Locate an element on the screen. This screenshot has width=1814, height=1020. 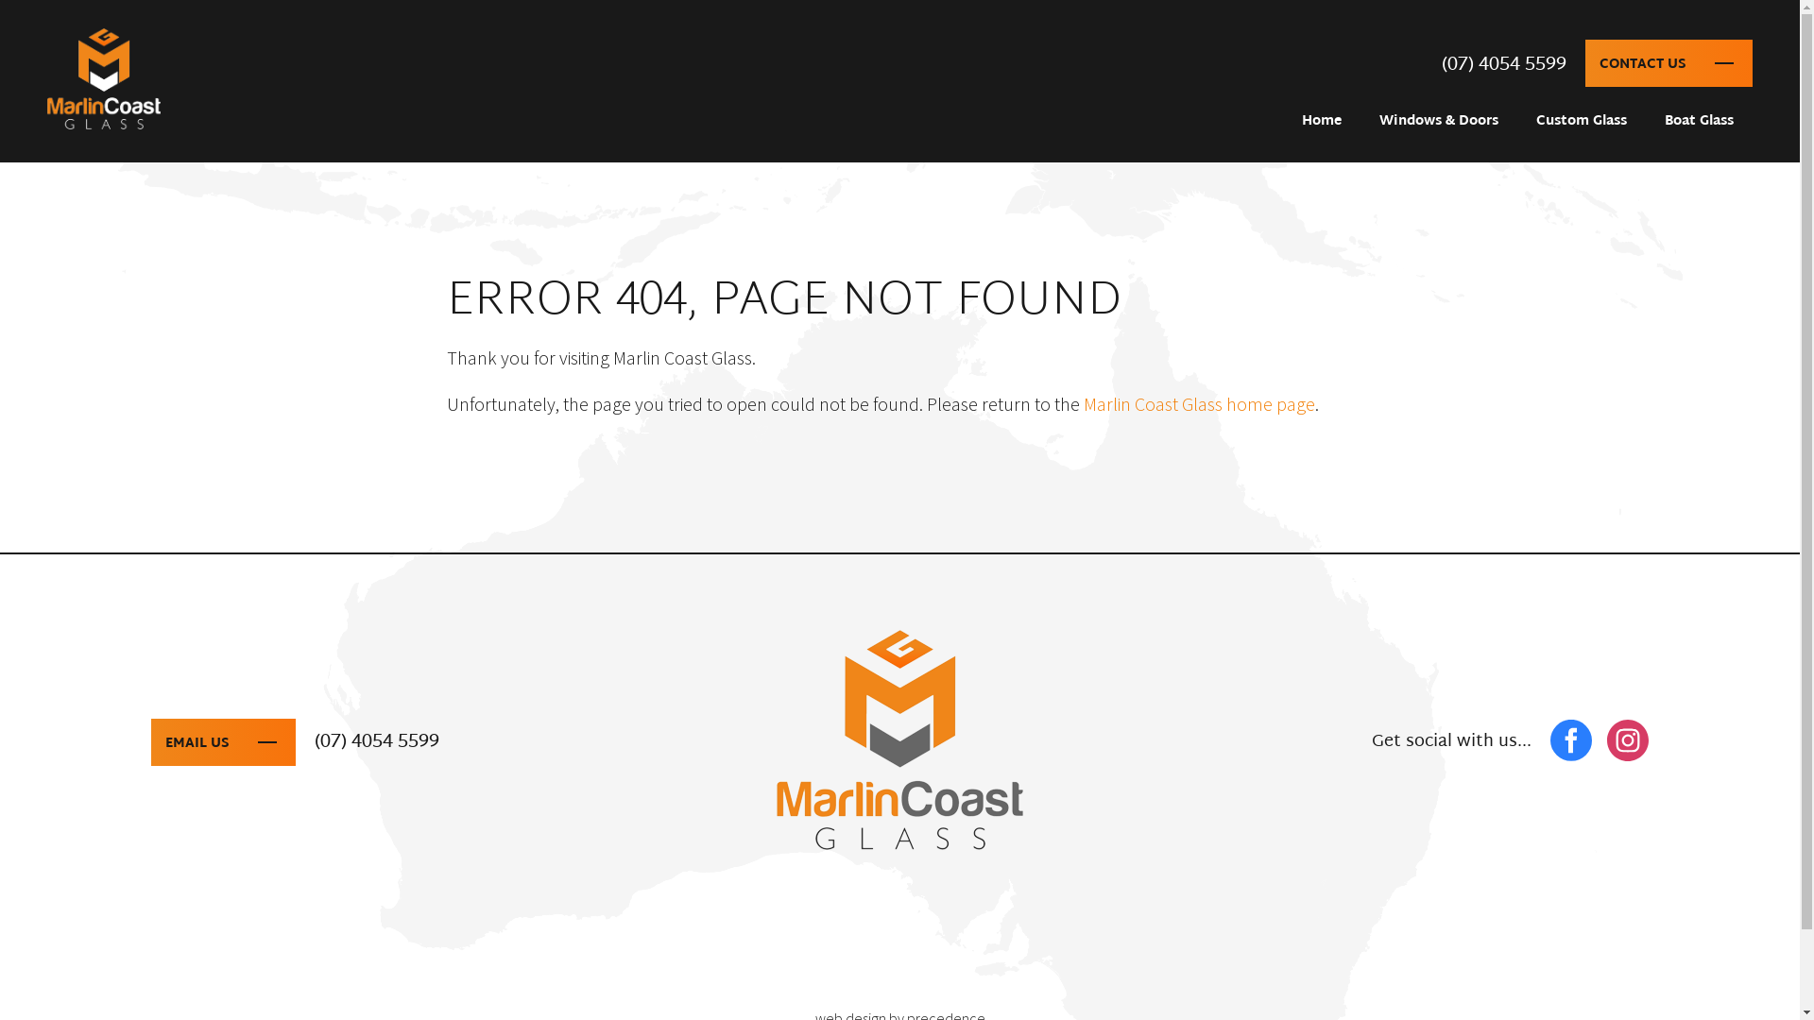
Find Marlin Coast Glass on Facebook is located at coordinates (1571, 740).